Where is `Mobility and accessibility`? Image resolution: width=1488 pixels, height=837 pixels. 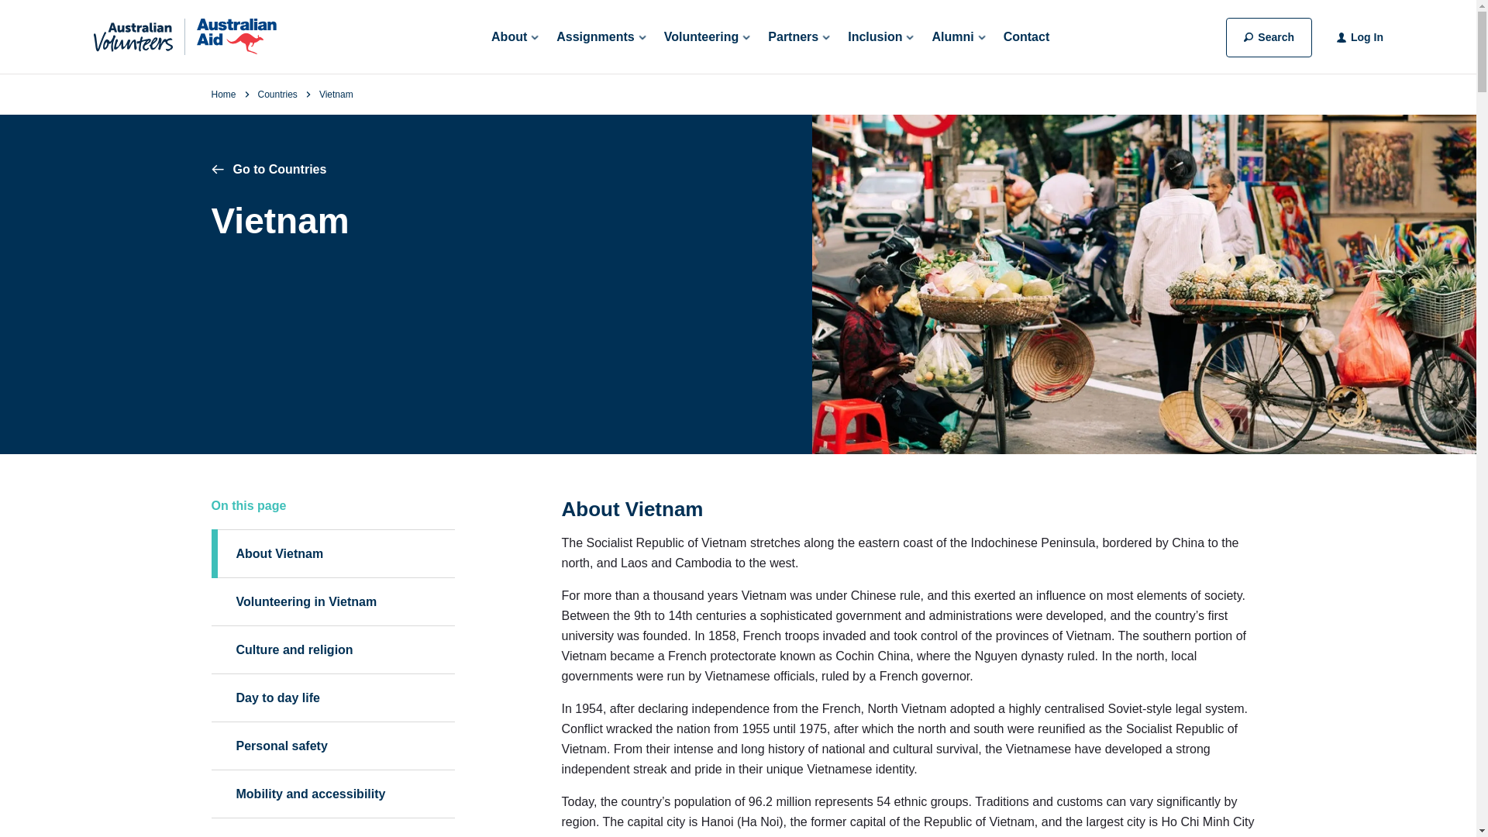 Mobility and accessibility is located at coordinates (332, 794).